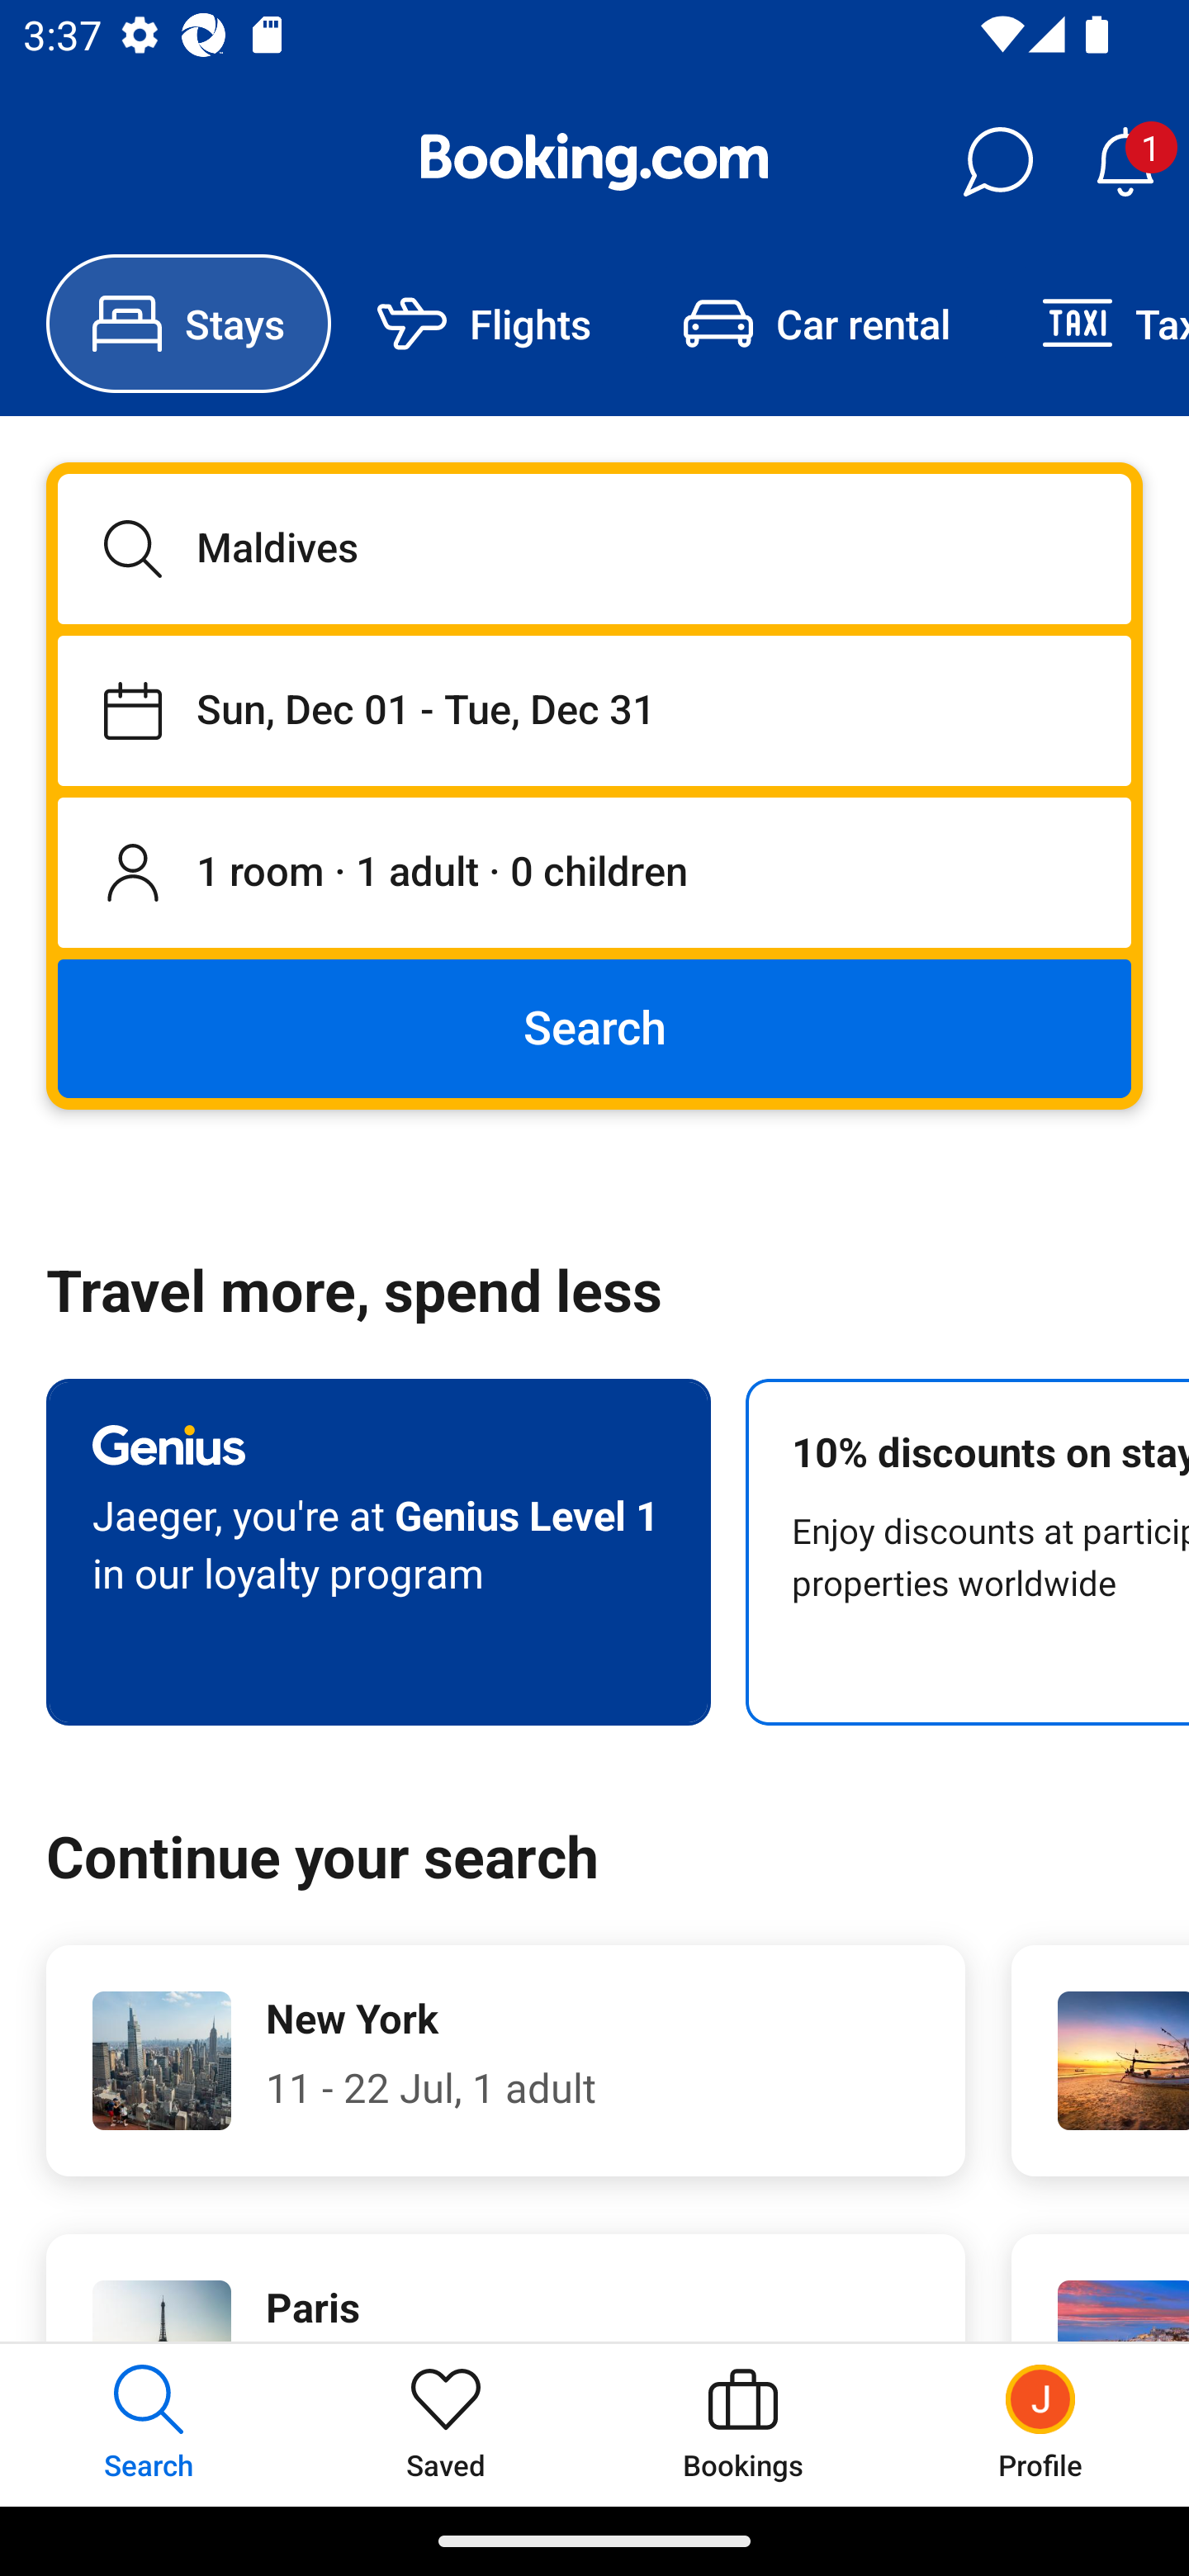 The width and height of the screenshot is (1189, 2576). I want to click on Stays, so click(188, 324).